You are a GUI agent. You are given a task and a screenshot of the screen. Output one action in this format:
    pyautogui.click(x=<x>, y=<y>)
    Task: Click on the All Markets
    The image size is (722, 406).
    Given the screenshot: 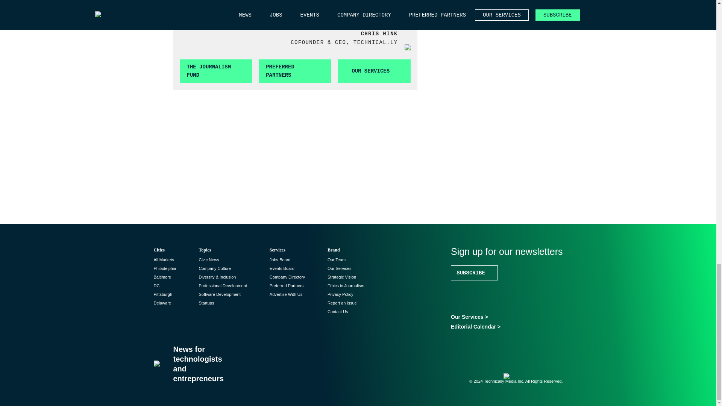 What is the action you would take?
    pyautogui.click(x=163, y=259)
    